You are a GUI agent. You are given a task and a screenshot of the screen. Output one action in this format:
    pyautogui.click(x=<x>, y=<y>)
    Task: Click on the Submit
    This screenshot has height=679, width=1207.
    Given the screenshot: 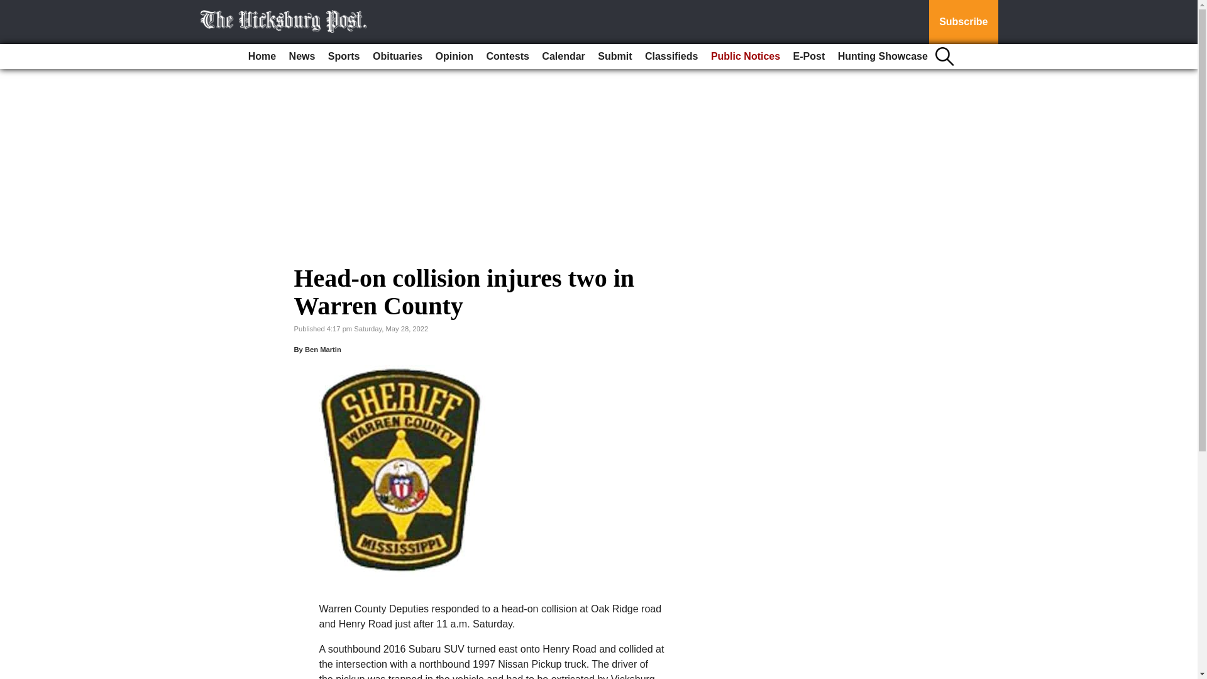 What is the action you would take?
    pyautogui.click(x=615, y=57)
    